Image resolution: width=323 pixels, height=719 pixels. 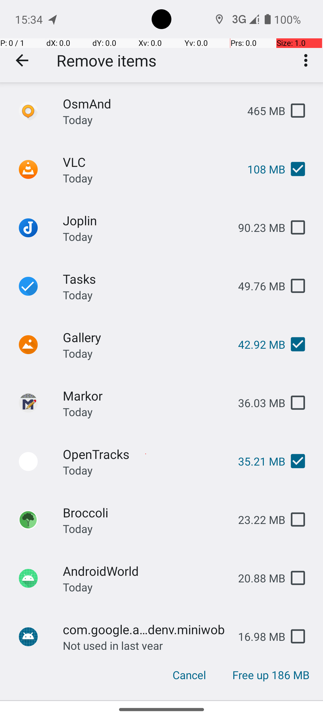 What do you see at coordinates (106, 61) in the screenshot?
I see `Remove items` at bounding box center [106, 61].